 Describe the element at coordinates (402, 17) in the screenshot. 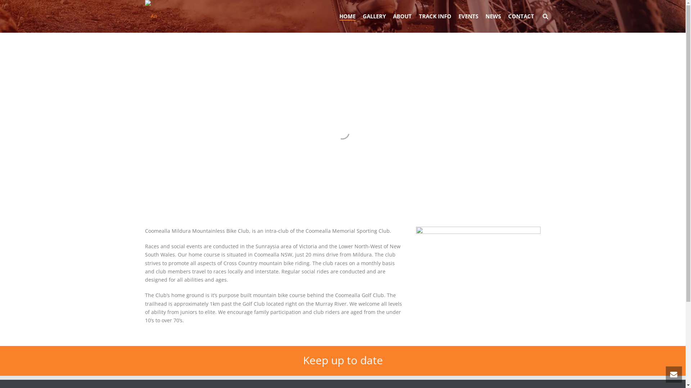

I see `ABOUT` at that location.